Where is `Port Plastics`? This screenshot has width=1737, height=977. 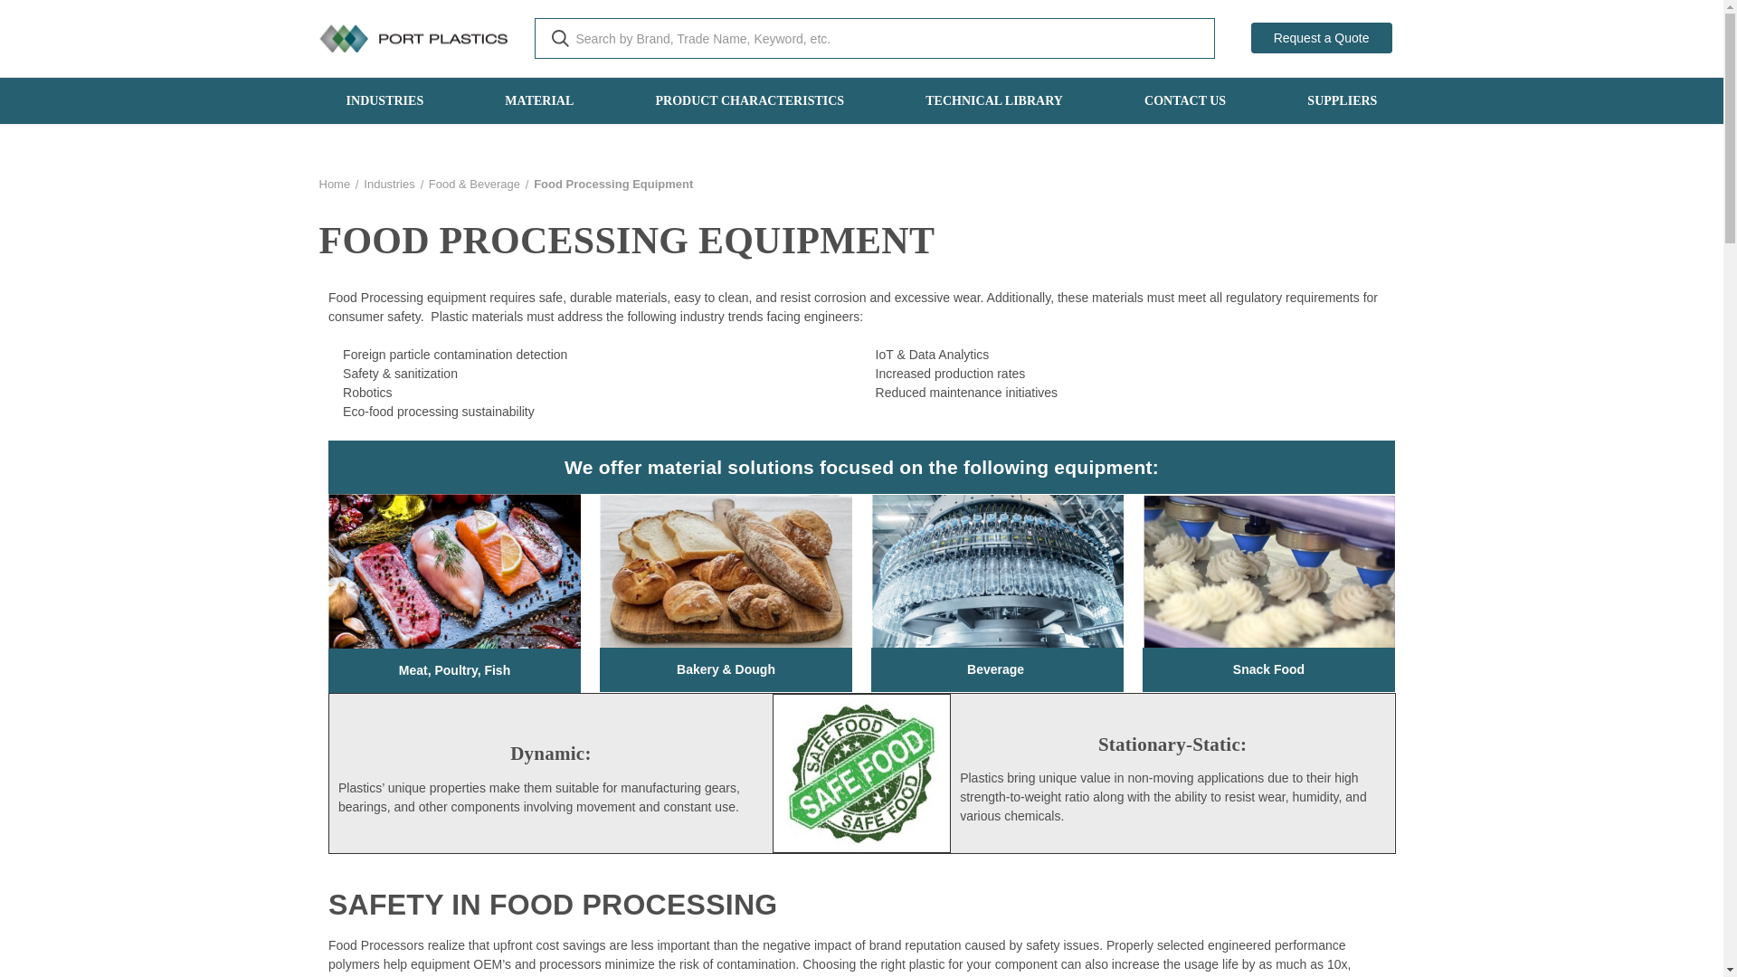
Port Plastics is located at coordinates (413, 38).